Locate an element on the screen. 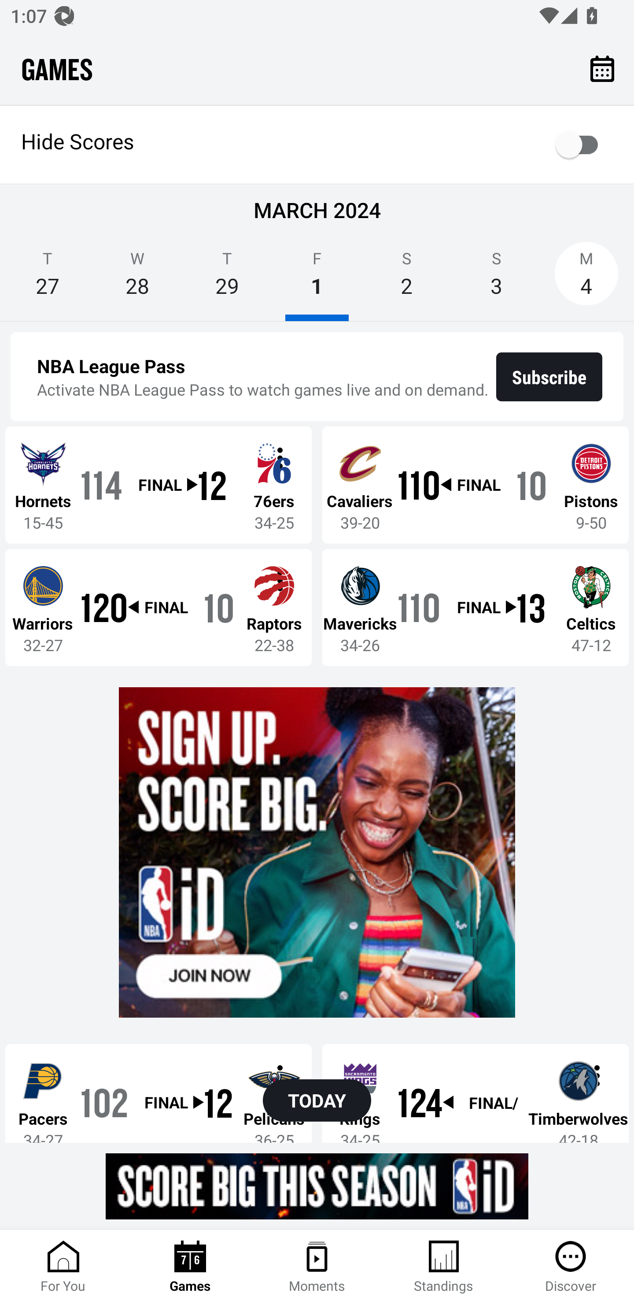 The image size is (634, 1304). M 4 is located at coordinates (586, 278).